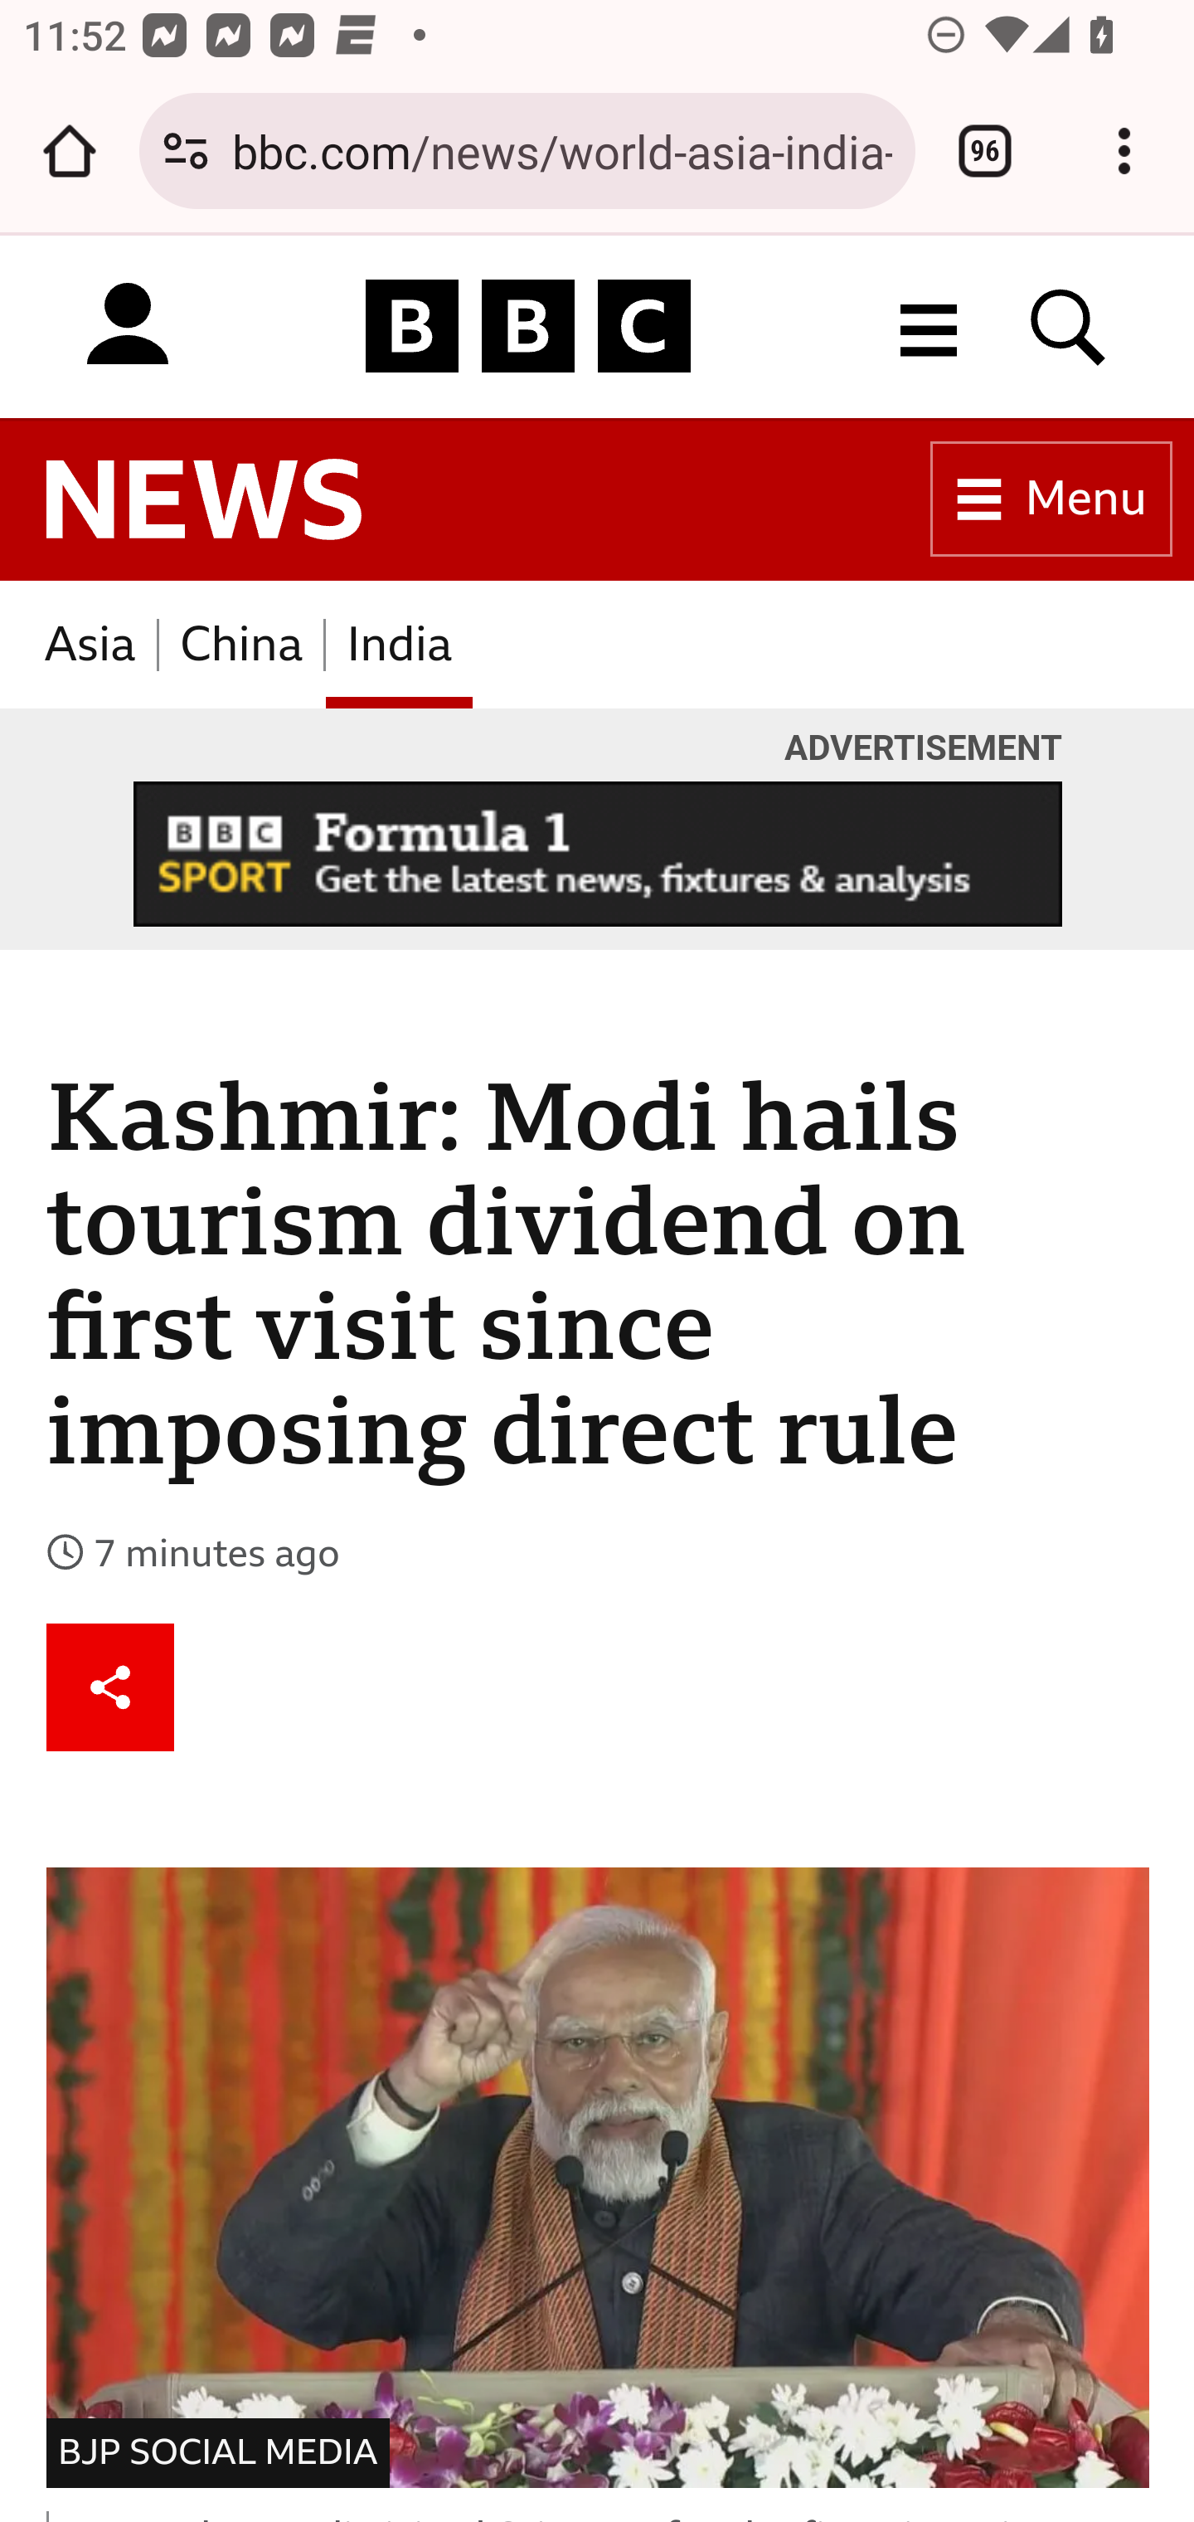 The height and width of the screenshot is (2522, 1194). Describe the element at coordinates (1069, 325) in the screenshot. I see `Search BBC` at that location.